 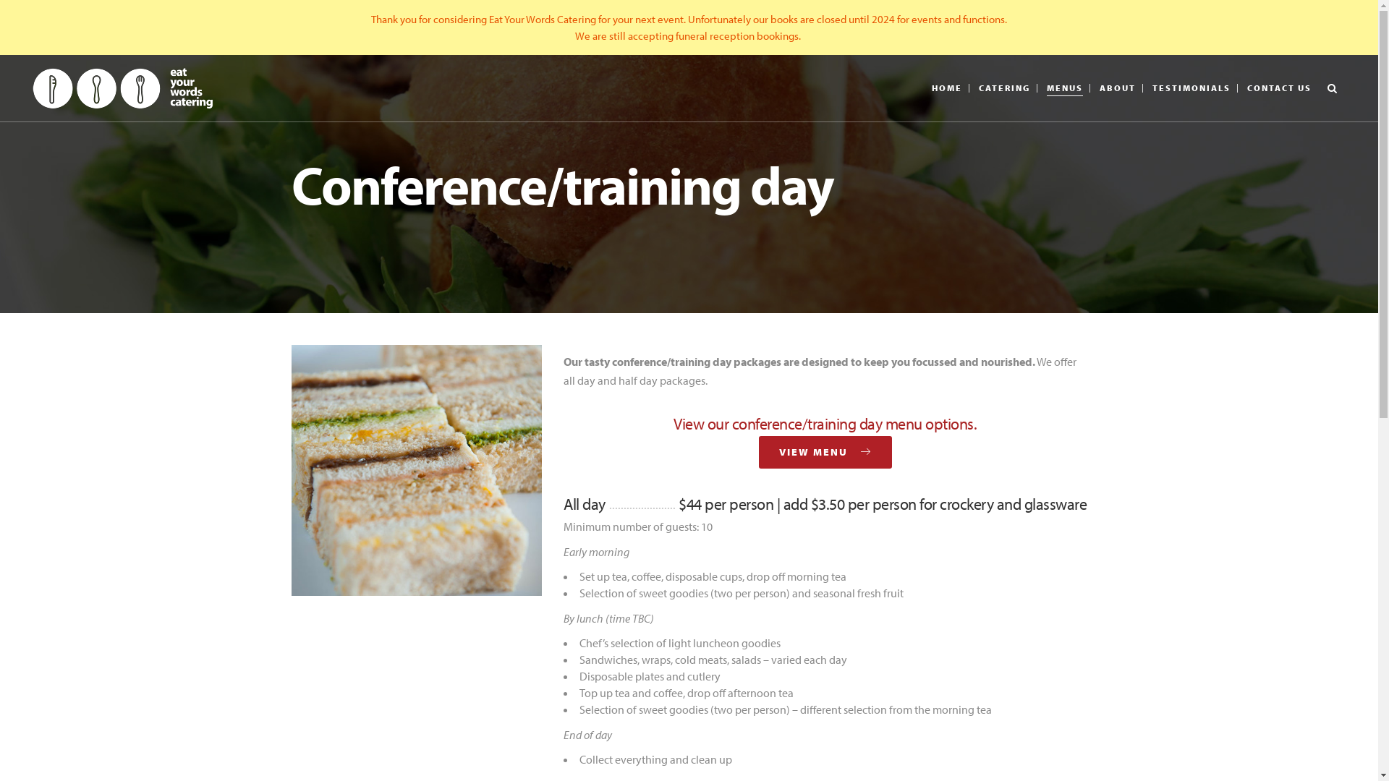 I want to click on MENUS, so click(x=1065, y=88).